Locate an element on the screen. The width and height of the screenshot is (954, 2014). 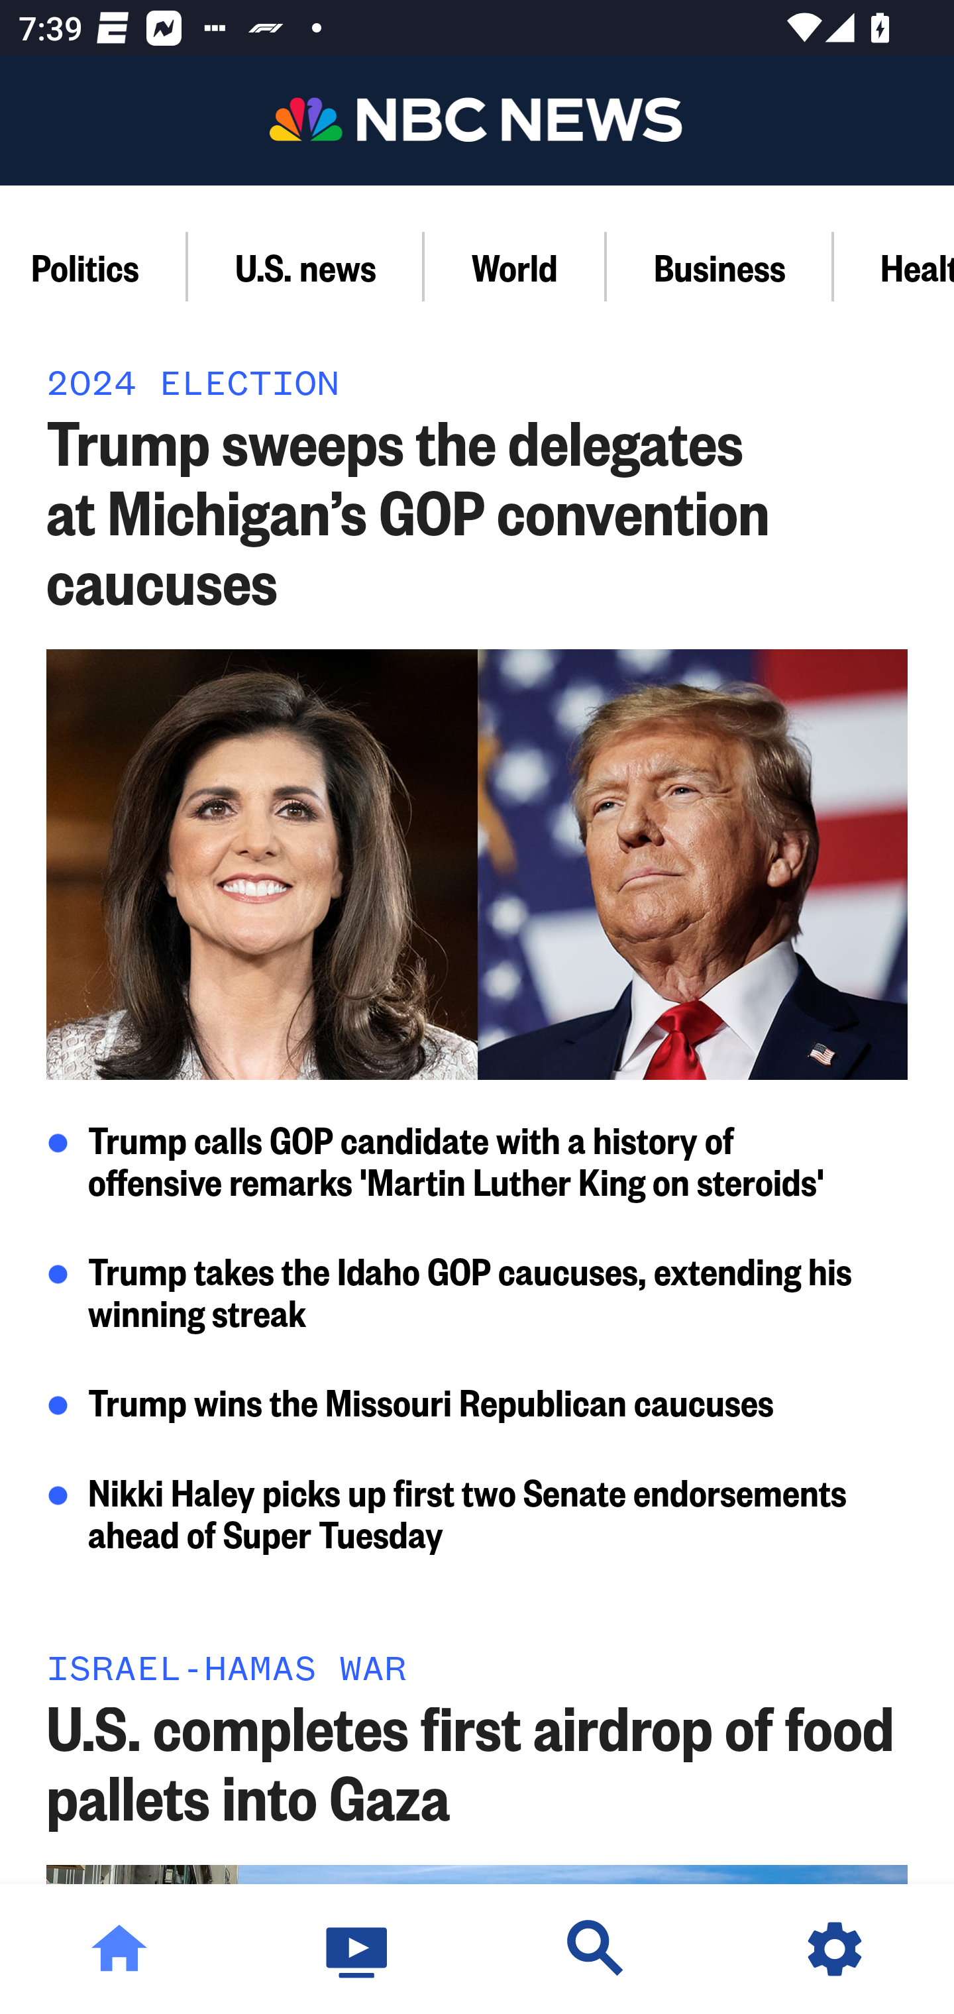
Settings is located at coordinates (835, 1949).